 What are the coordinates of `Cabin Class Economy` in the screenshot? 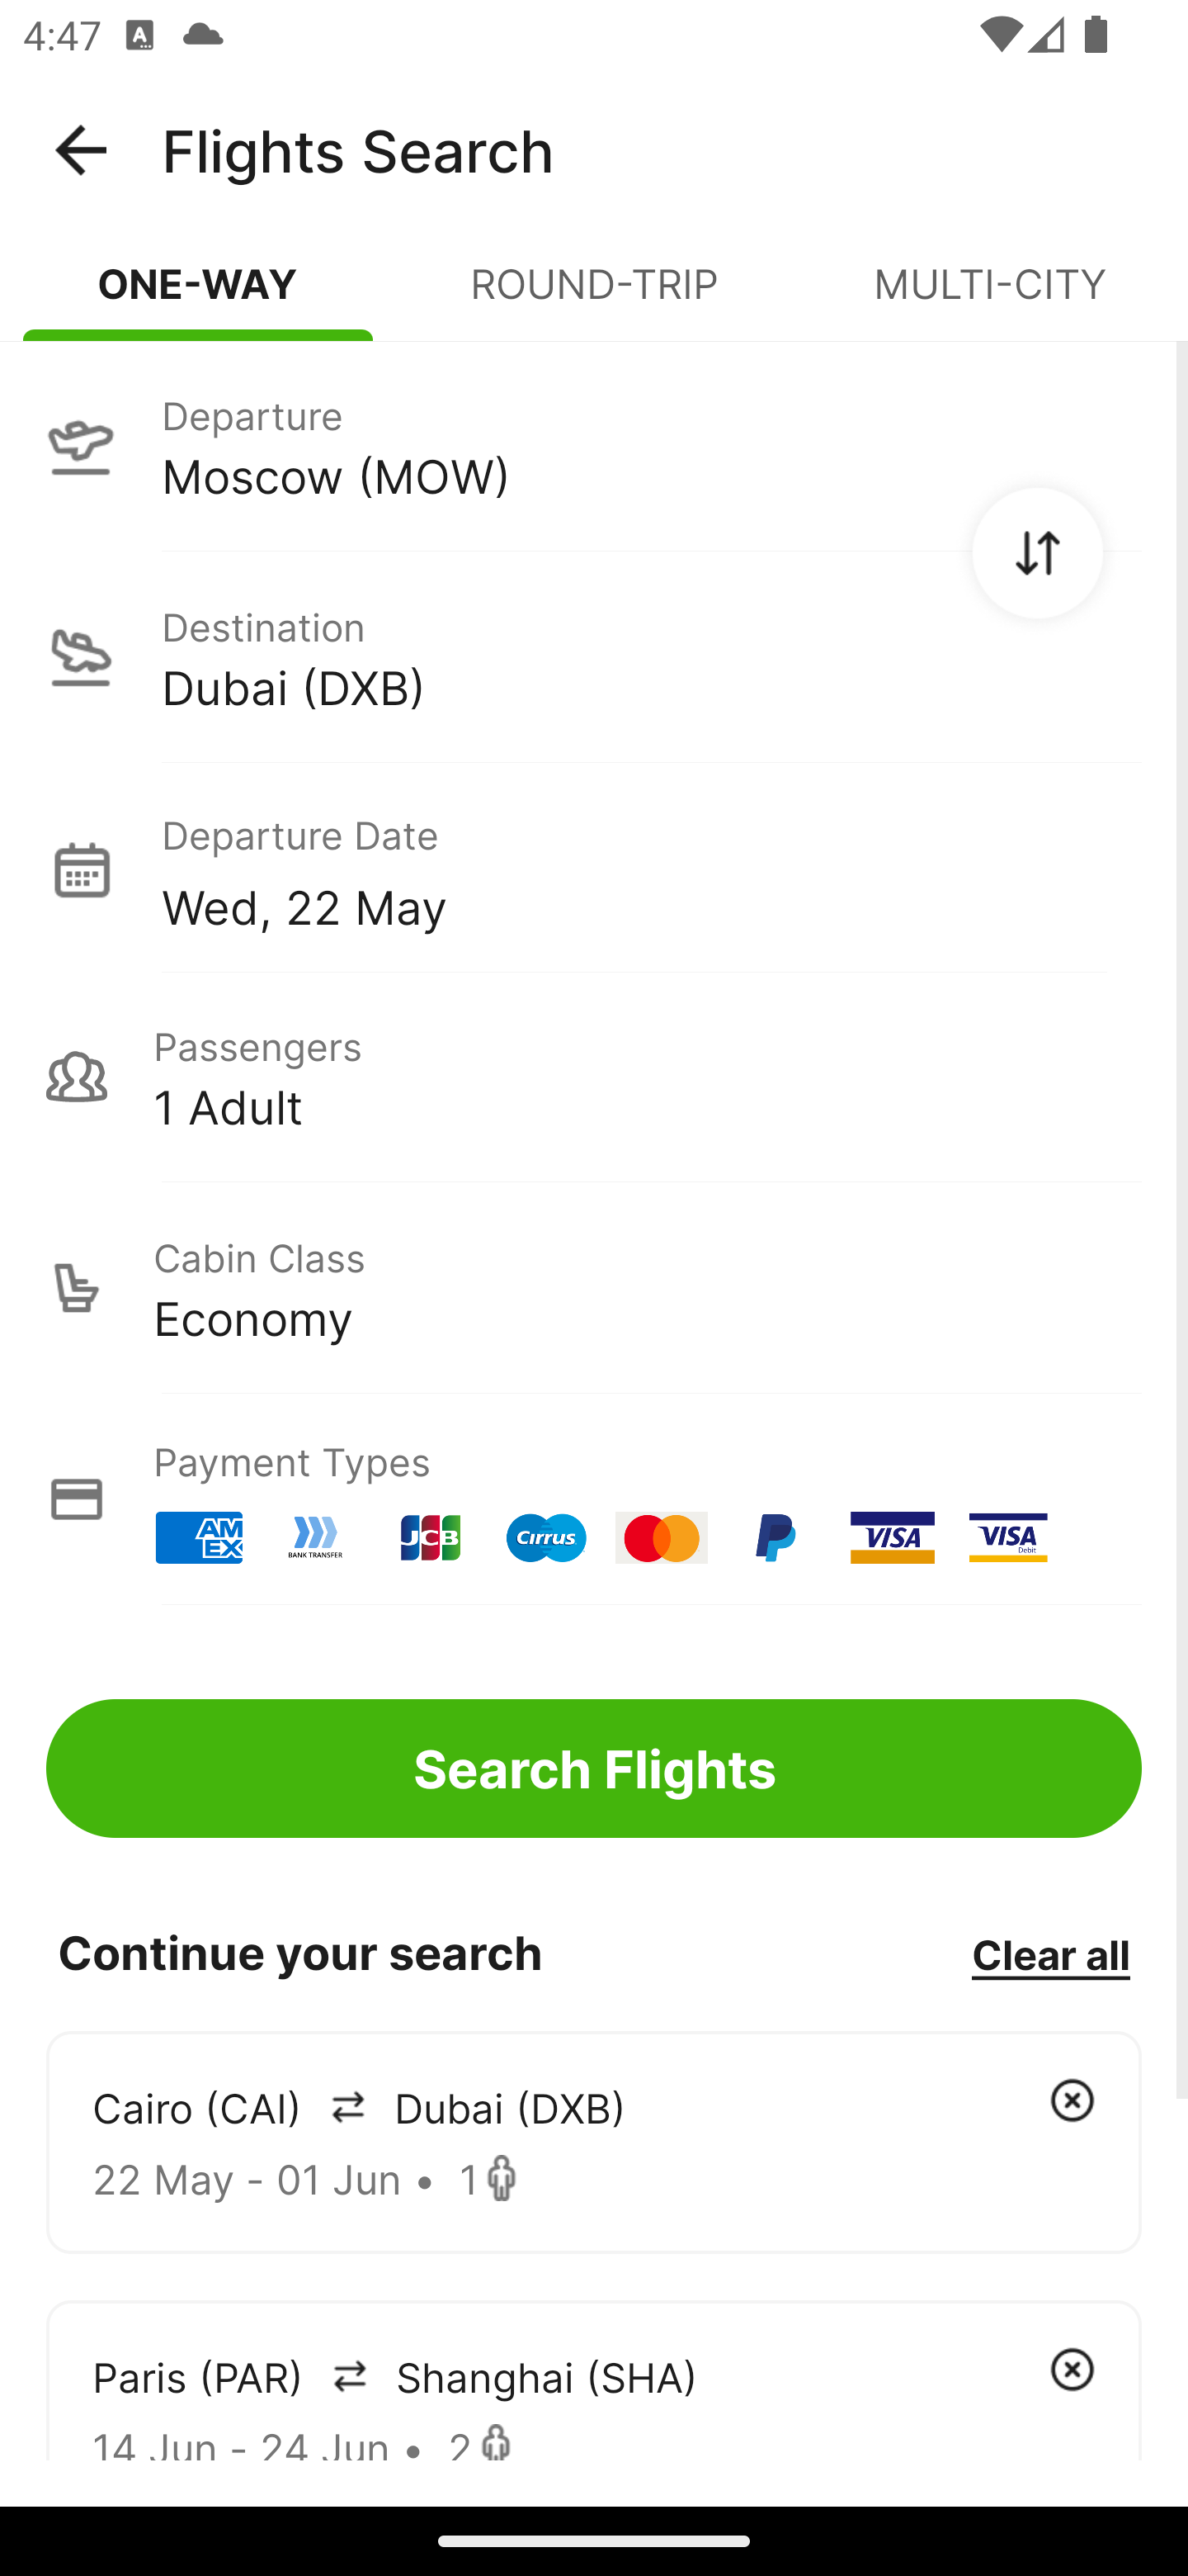 It's located at (594, 1288).